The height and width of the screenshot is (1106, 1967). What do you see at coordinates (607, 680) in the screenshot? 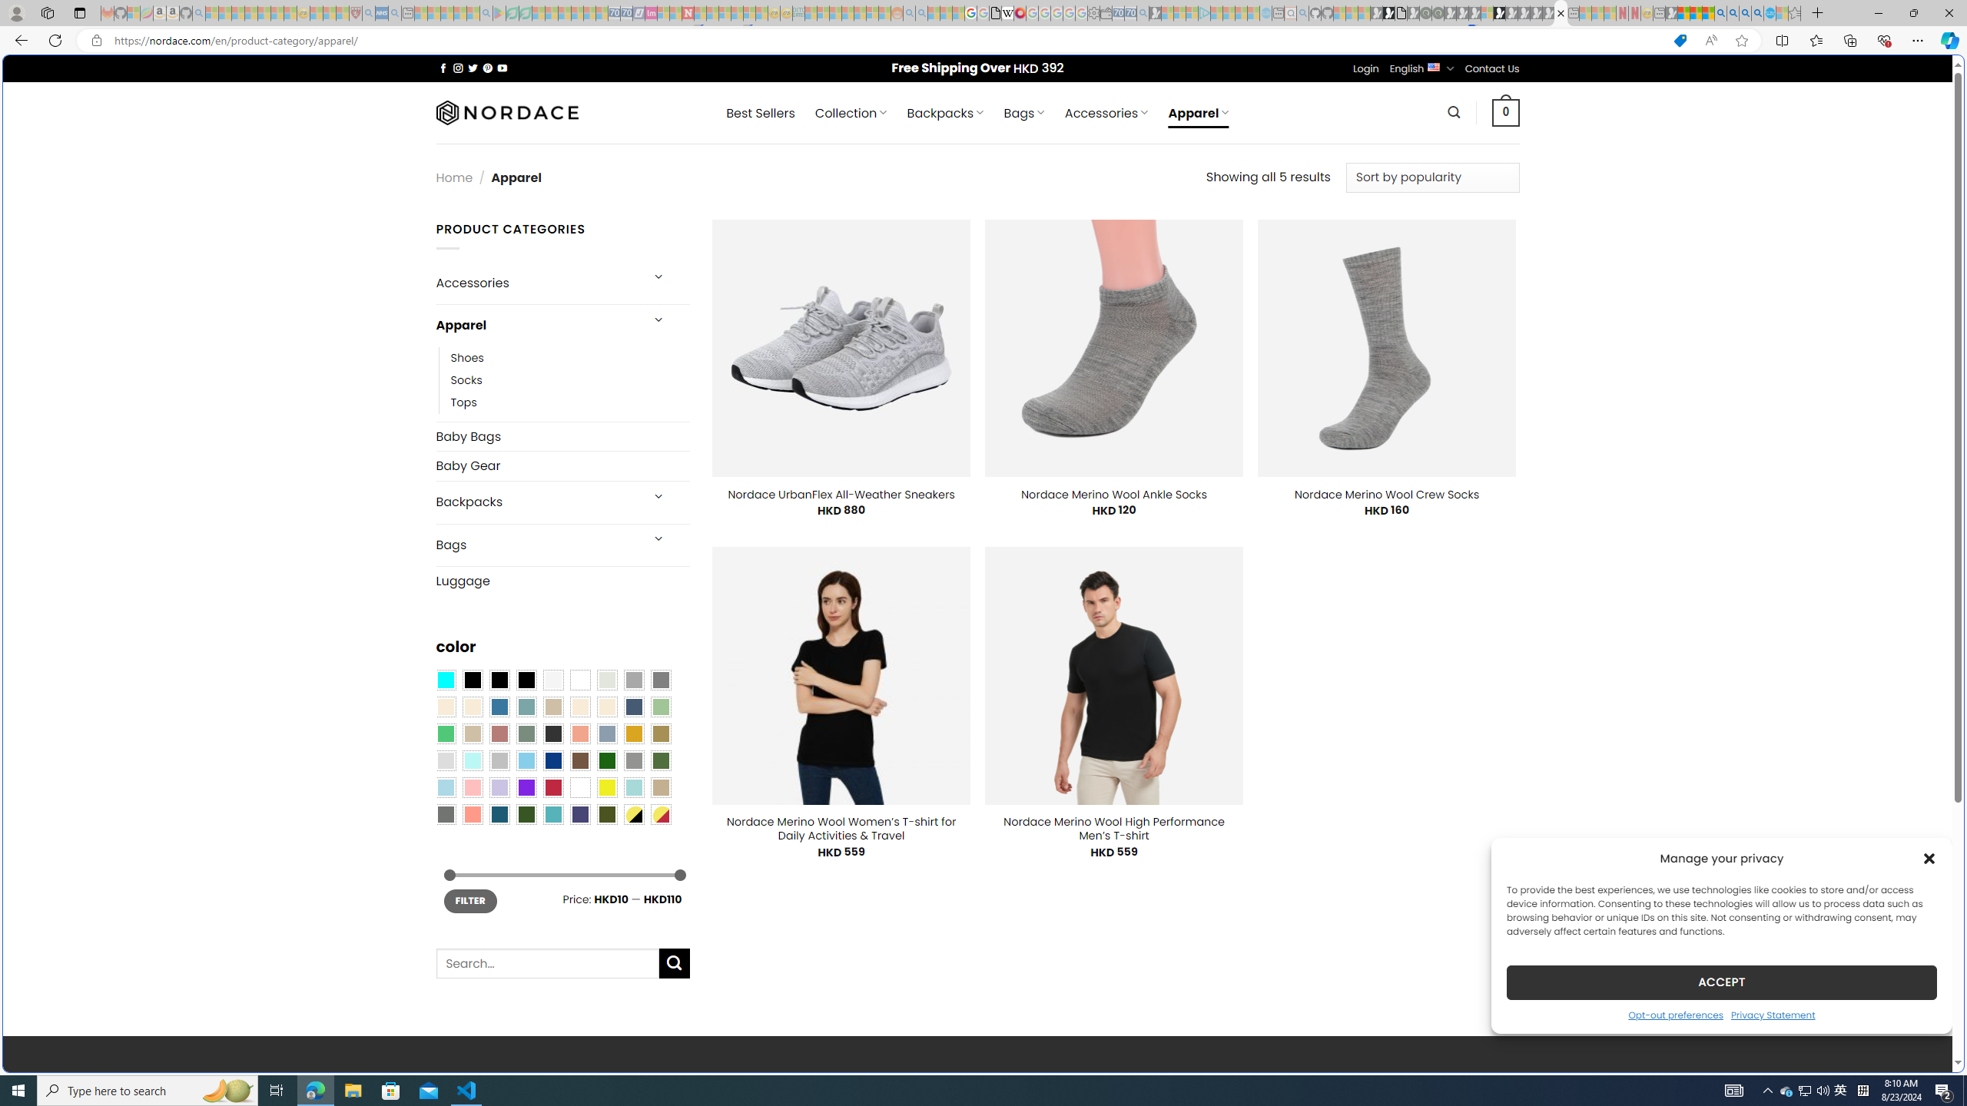
I see `Ash Gray` at bounding box center [607, 680].